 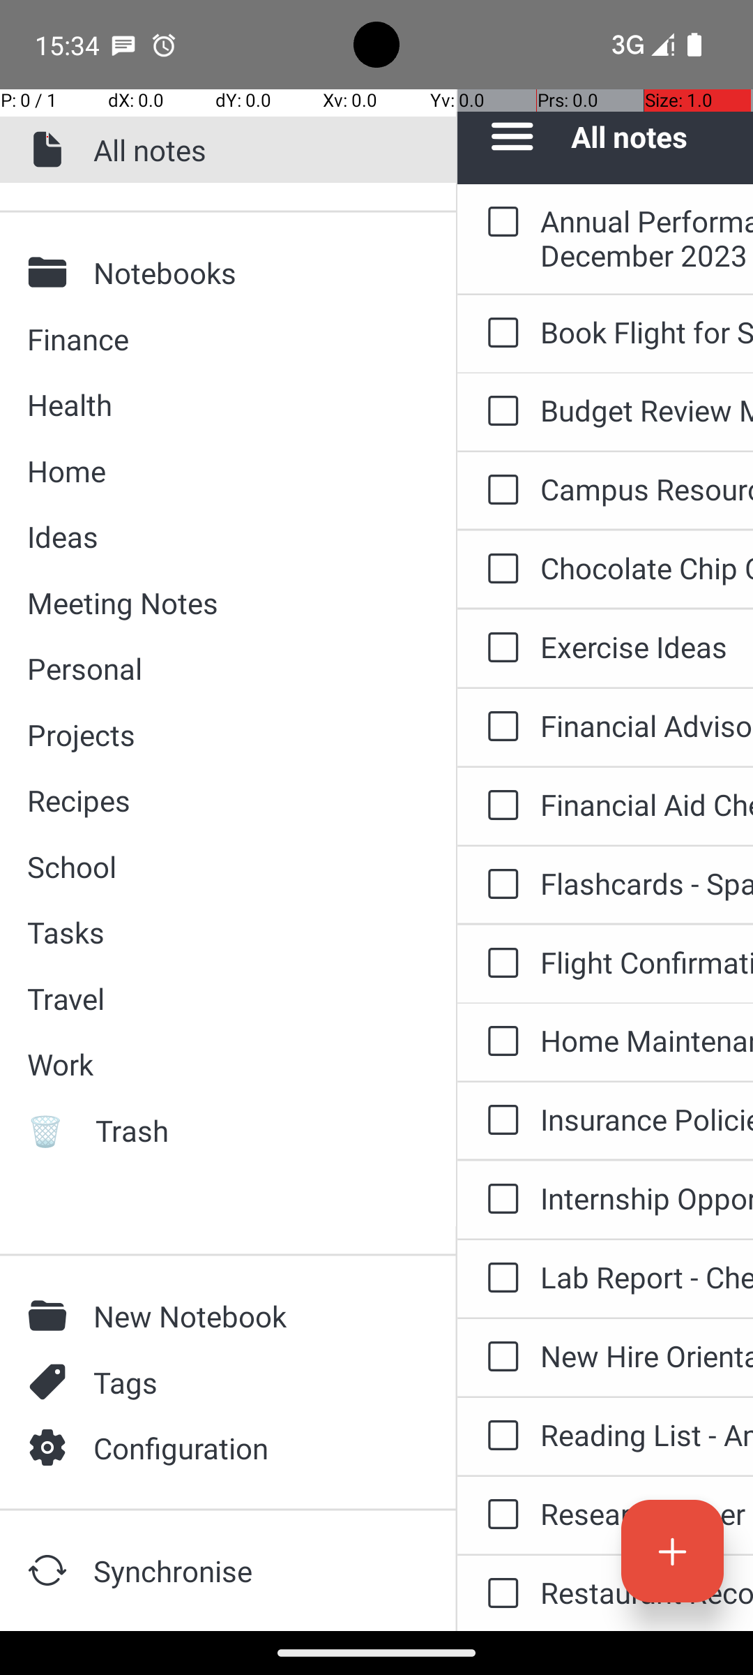 I want to click on Reading List - American Literature, so click(x=647, y=1435).